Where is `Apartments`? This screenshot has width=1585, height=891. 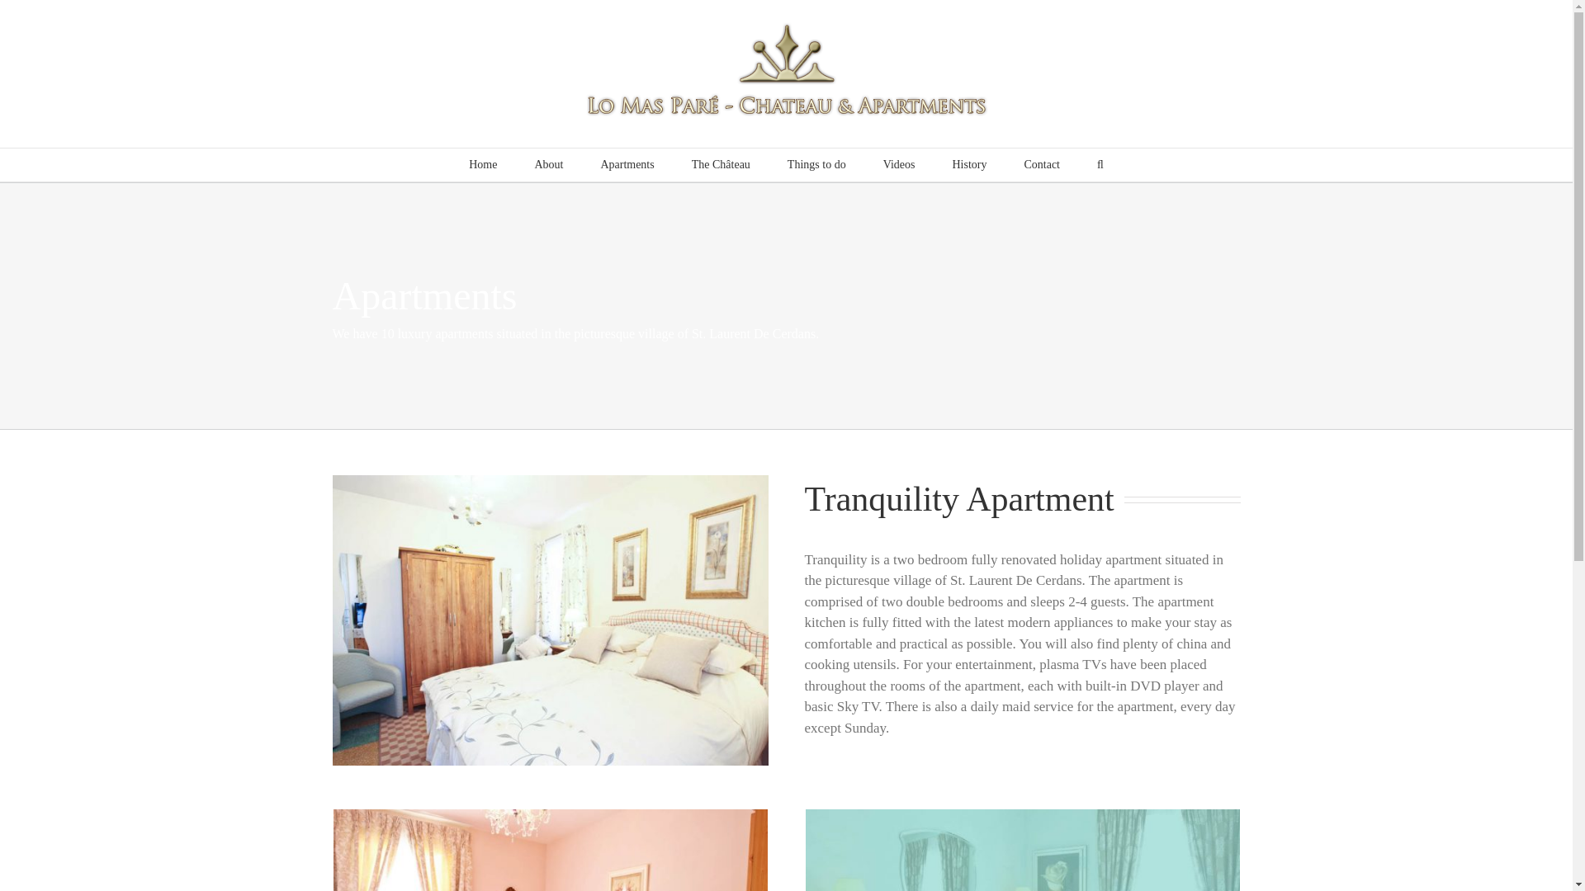
Apartments is located at coordinates (627, 165).